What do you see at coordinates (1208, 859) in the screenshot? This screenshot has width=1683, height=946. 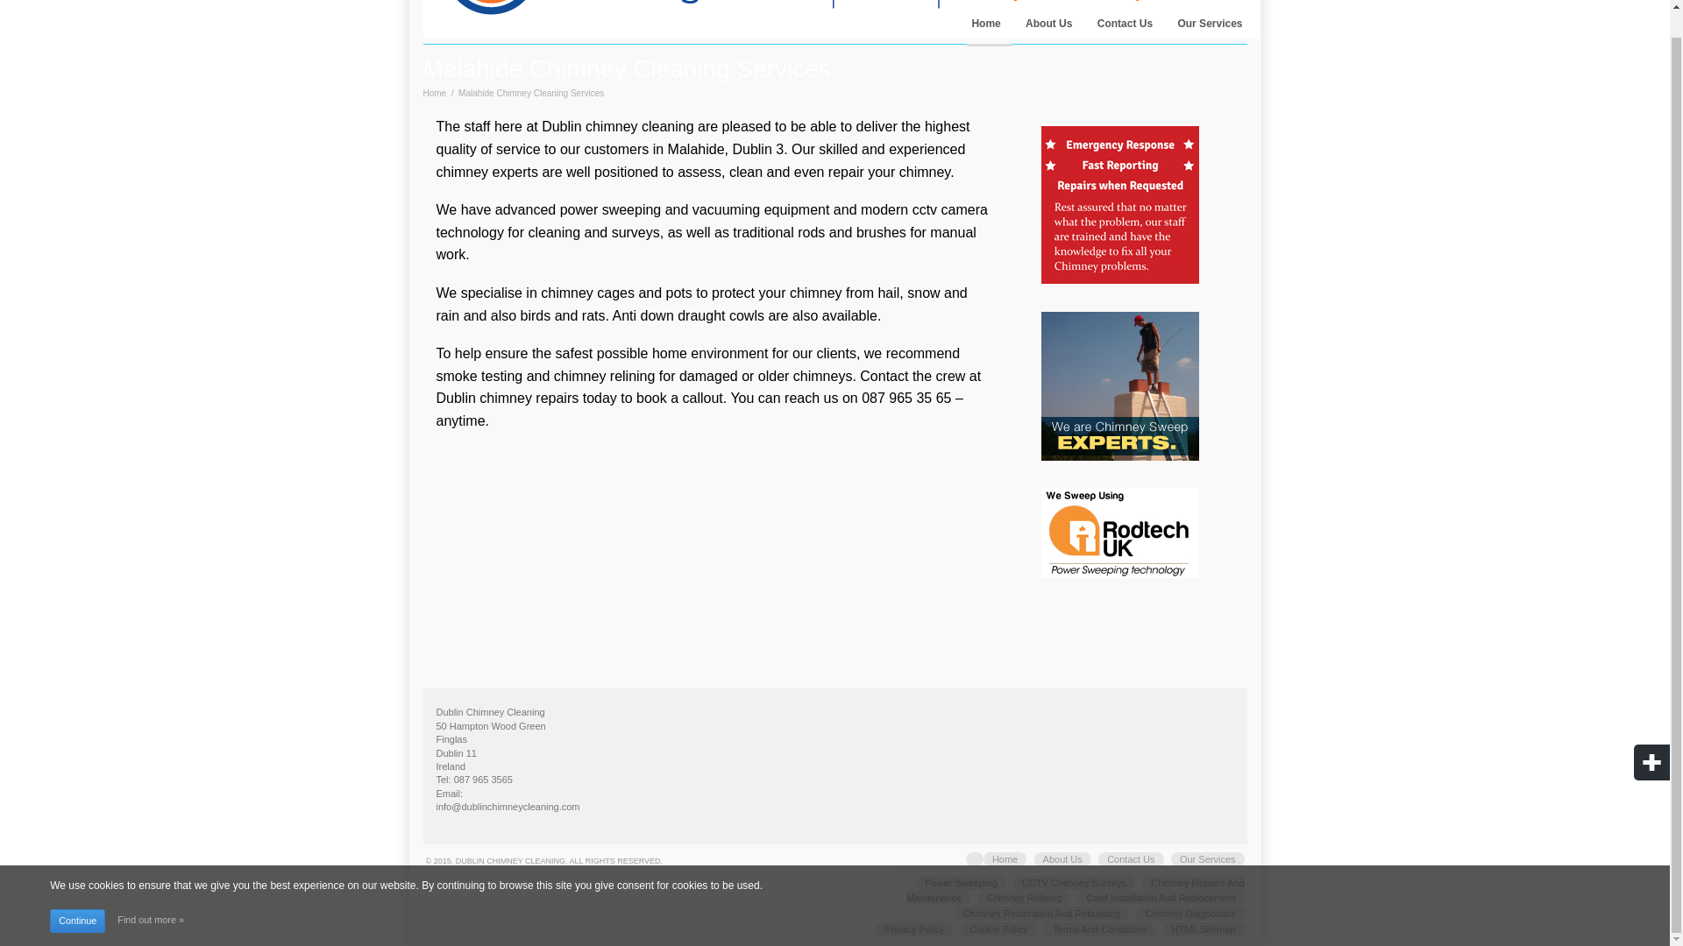 I see `Our Services` at bounding box center [1208, 859].